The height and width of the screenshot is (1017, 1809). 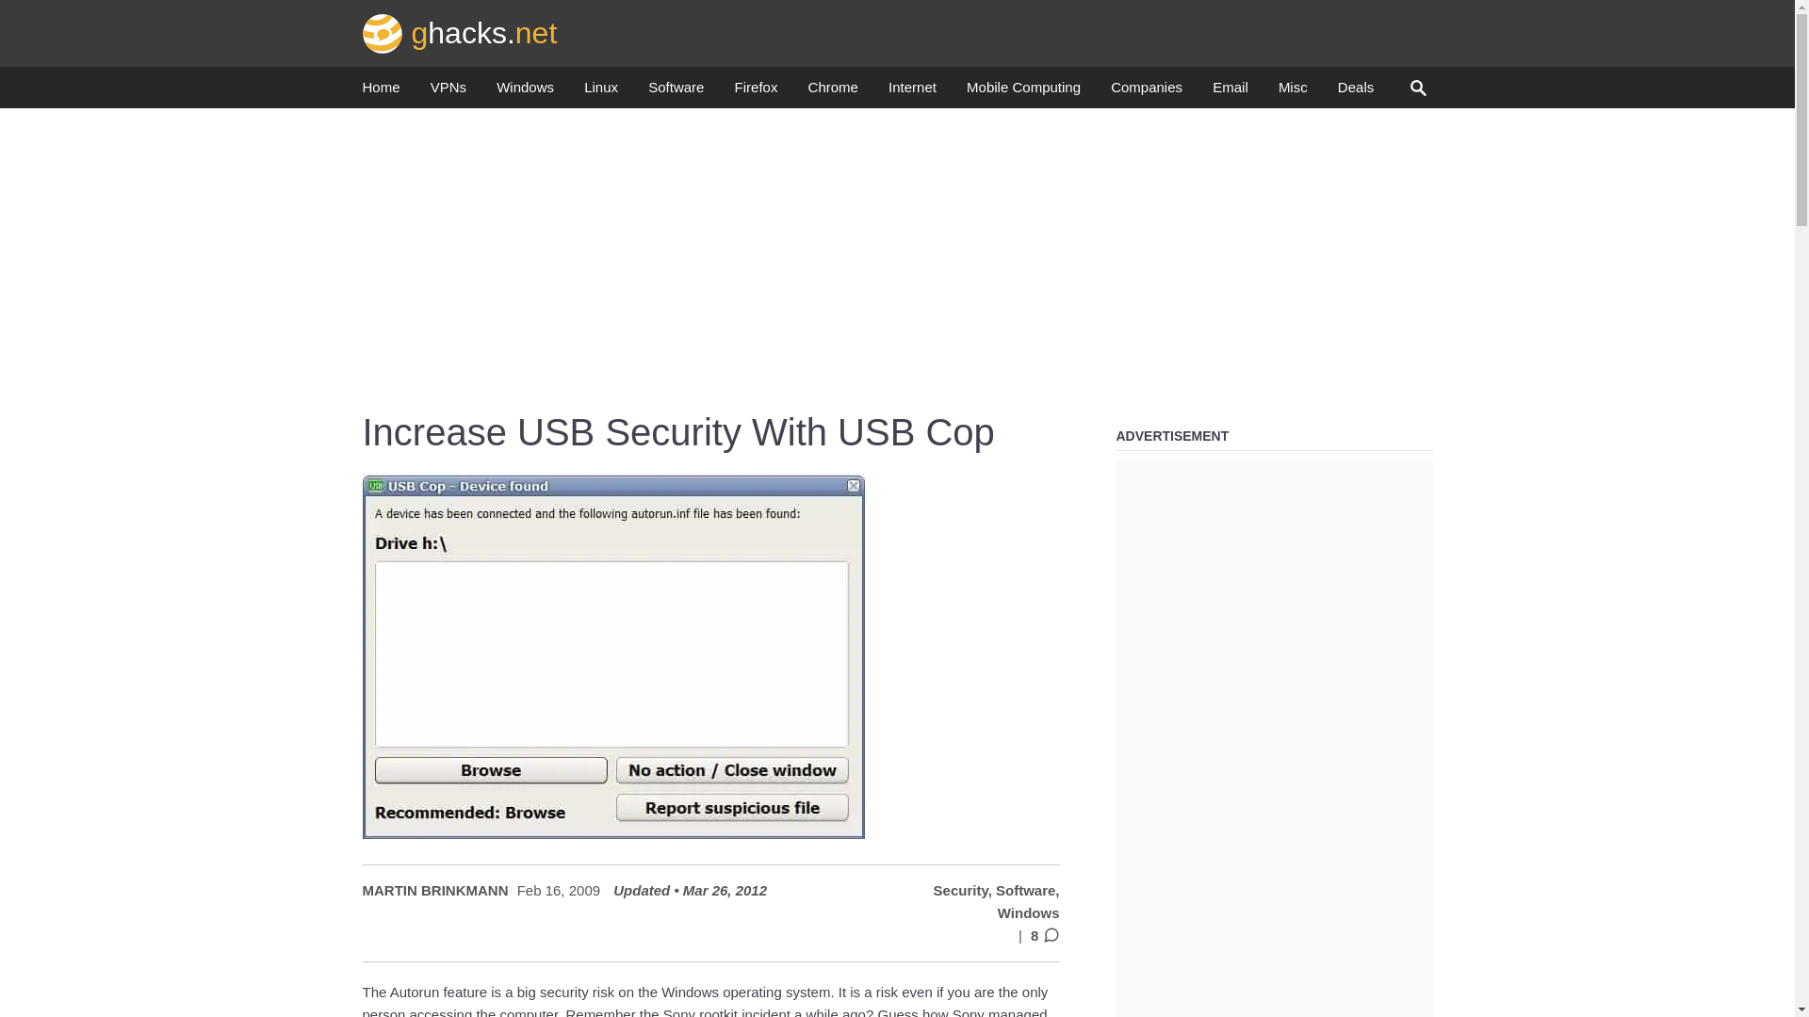 I want to click on Linux, so click(x=601, y=92).